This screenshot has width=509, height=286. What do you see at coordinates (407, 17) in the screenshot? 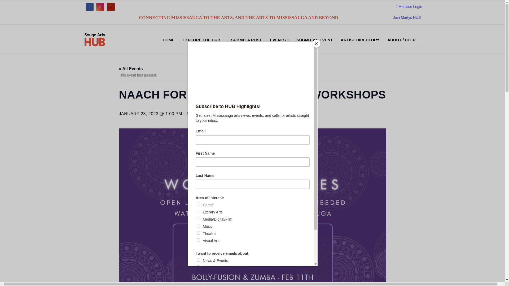
I see `Join Martys HUB` at bounding box center [407, 17].